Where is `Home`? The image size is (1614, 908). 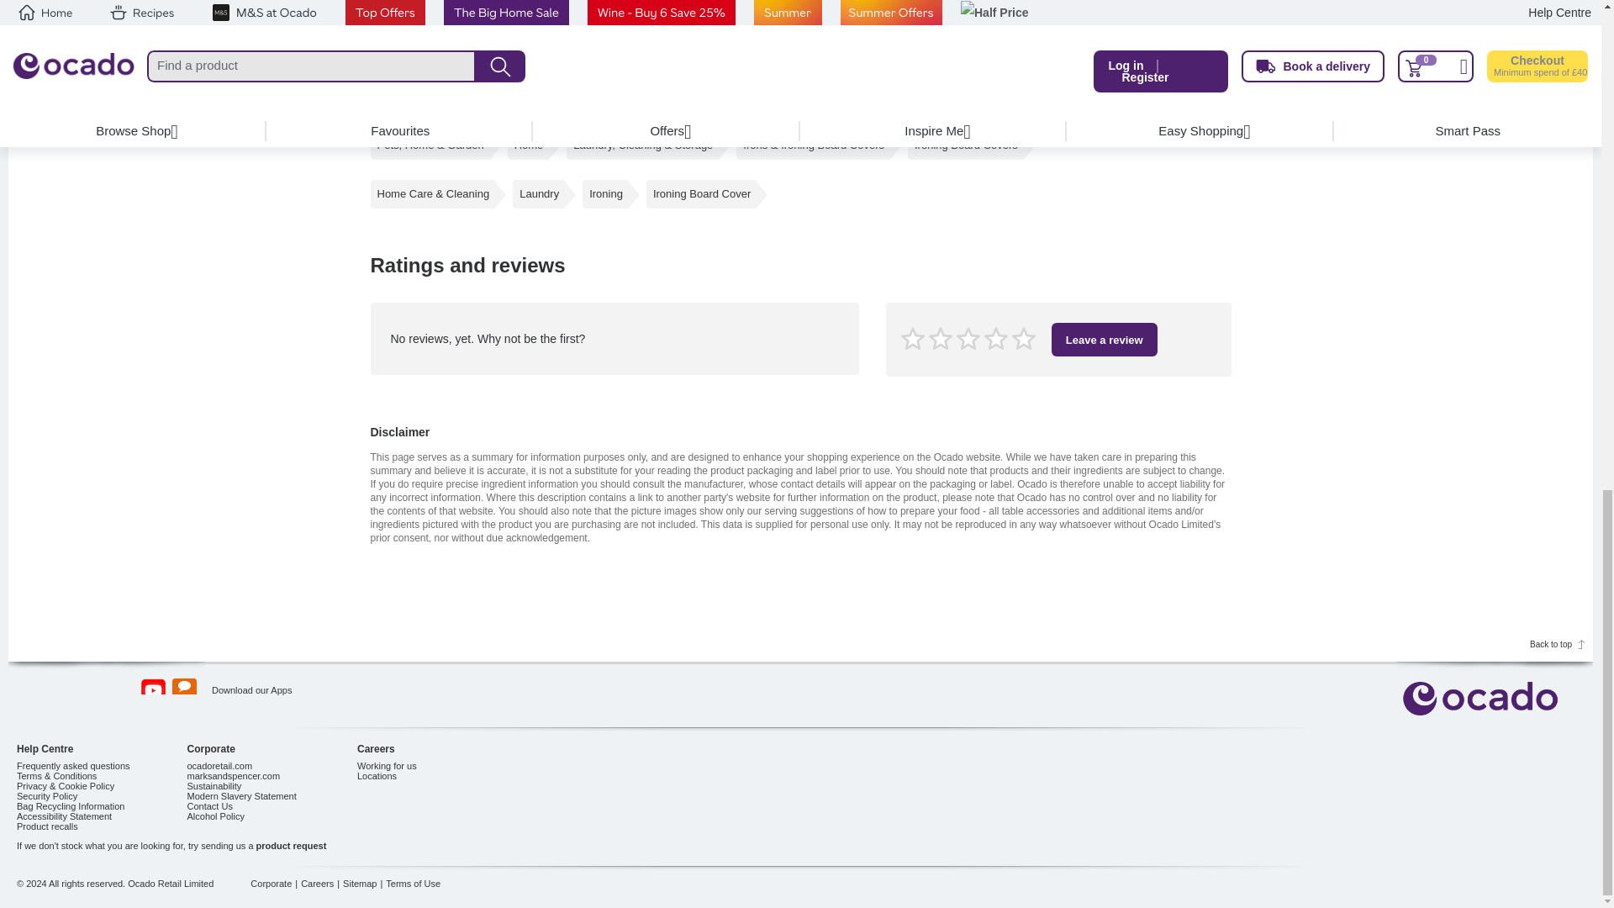 Home is located at coordinates (529, 145).